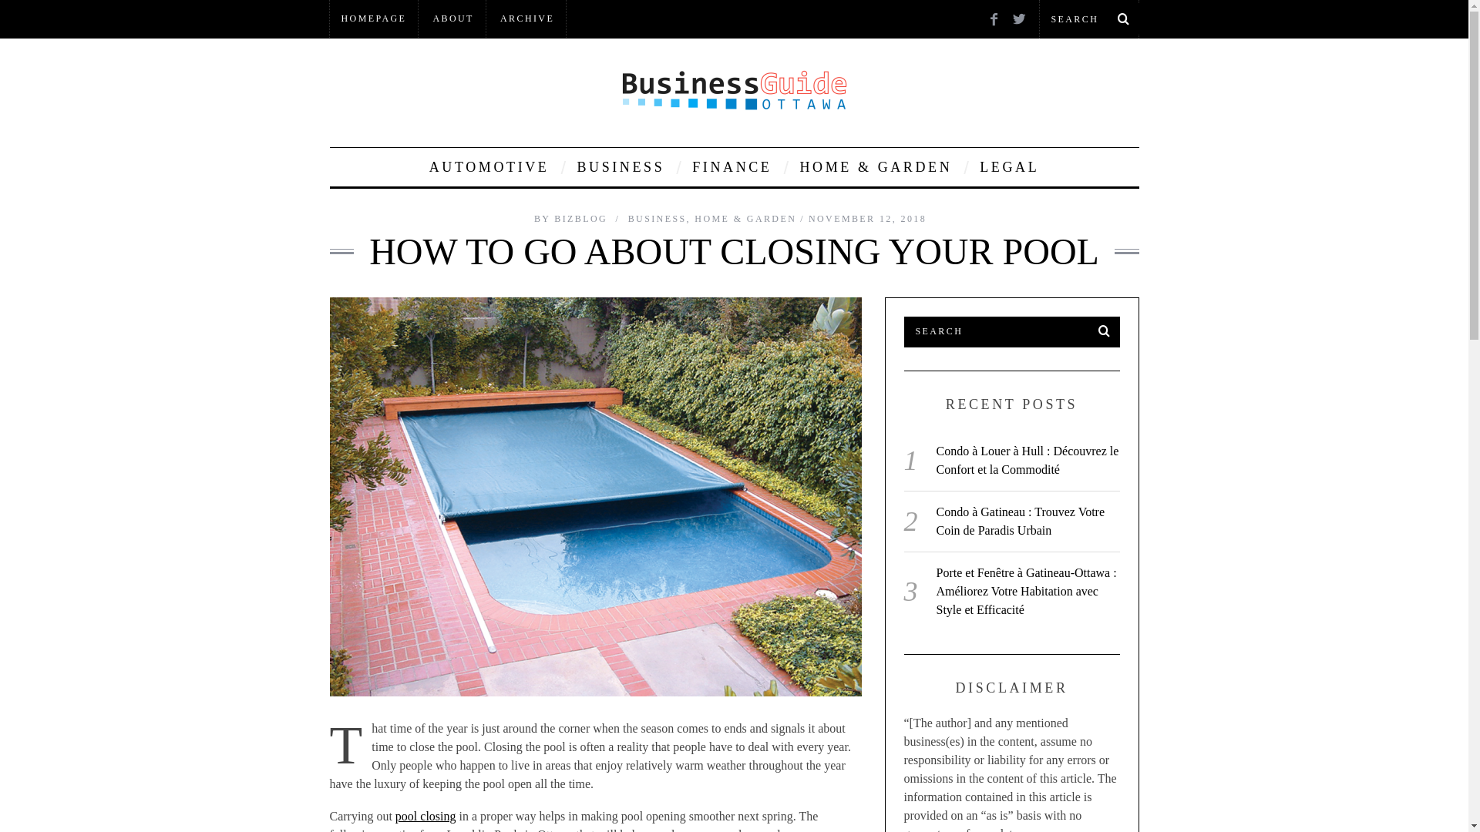  I want to click on ABOUT, so click(452, 18).